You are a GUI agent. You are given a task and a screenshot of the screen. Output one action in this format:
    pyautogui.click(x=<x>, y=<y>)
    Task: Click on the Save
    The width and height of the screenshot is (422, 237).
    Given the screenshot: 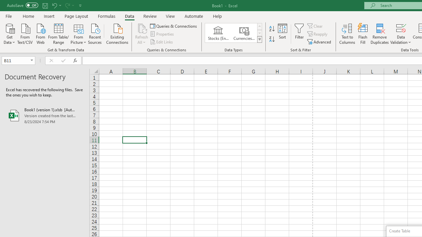 What is the action you would take?
    pyautogui.click(x=45, y=5)
    